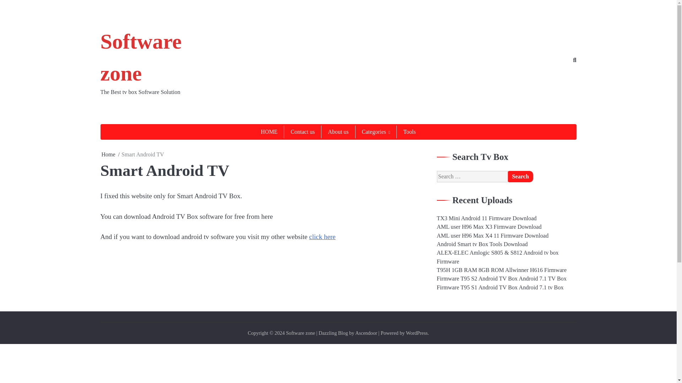 This screenshot has width=682, height=383. What do you see at coordinates (325, 60) in the screenshot?
I see `Advertisement` at bounding box center [325, 60].